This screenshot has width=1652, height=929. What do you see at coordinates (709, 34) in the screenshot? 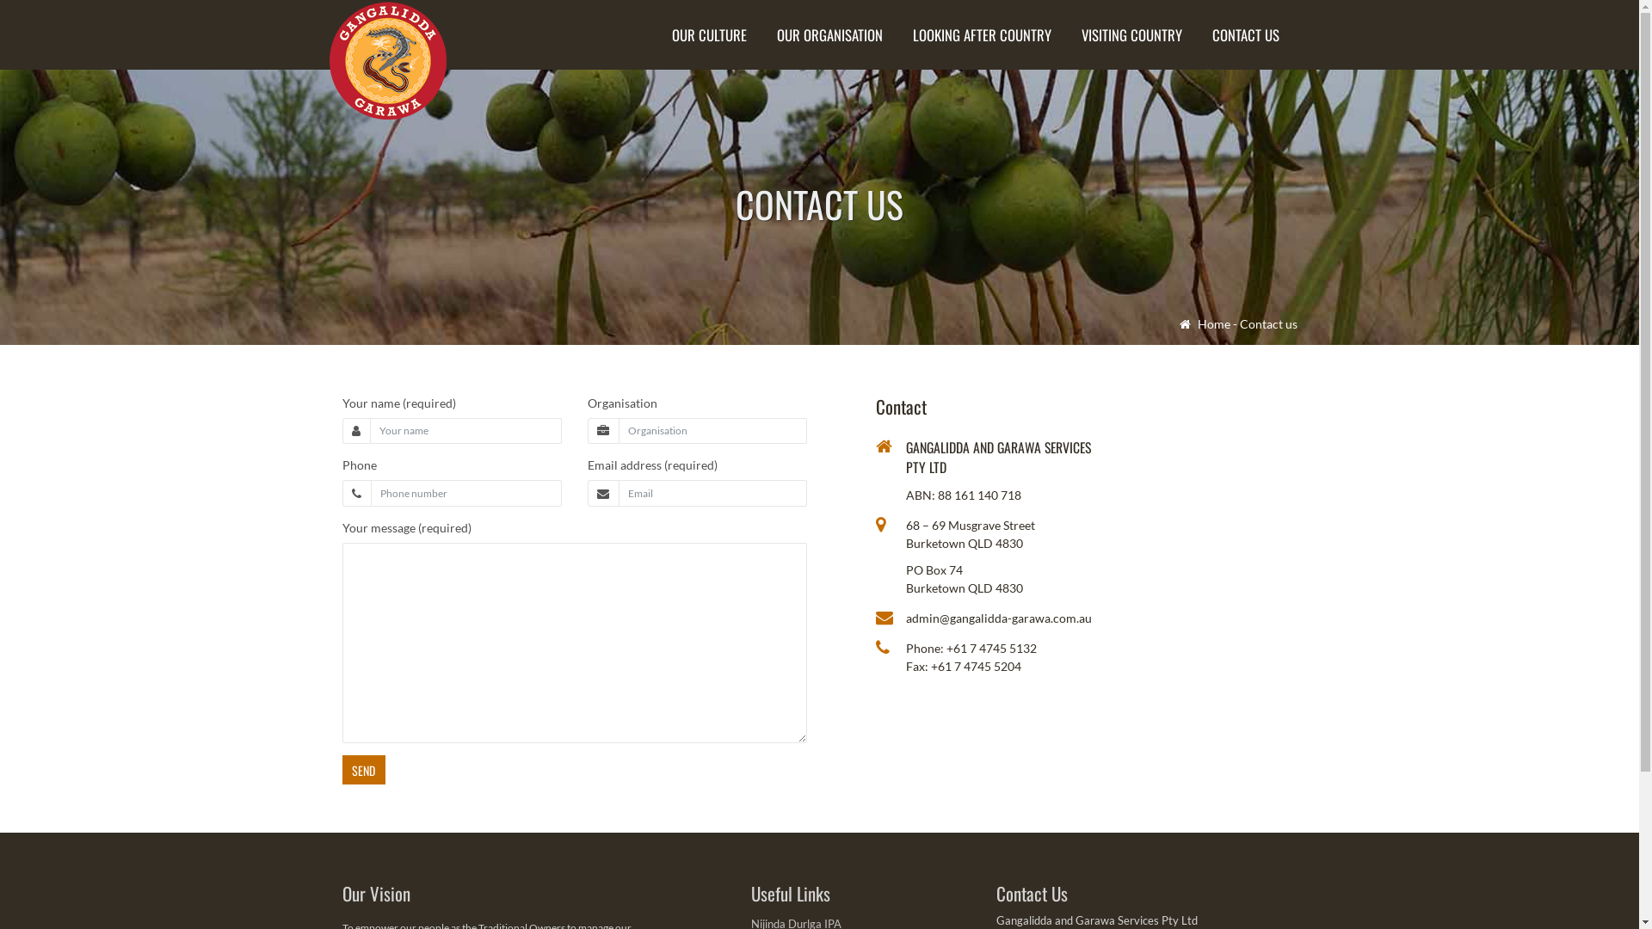
I see `OUR CULTURE` at bounding box center [709, 34].